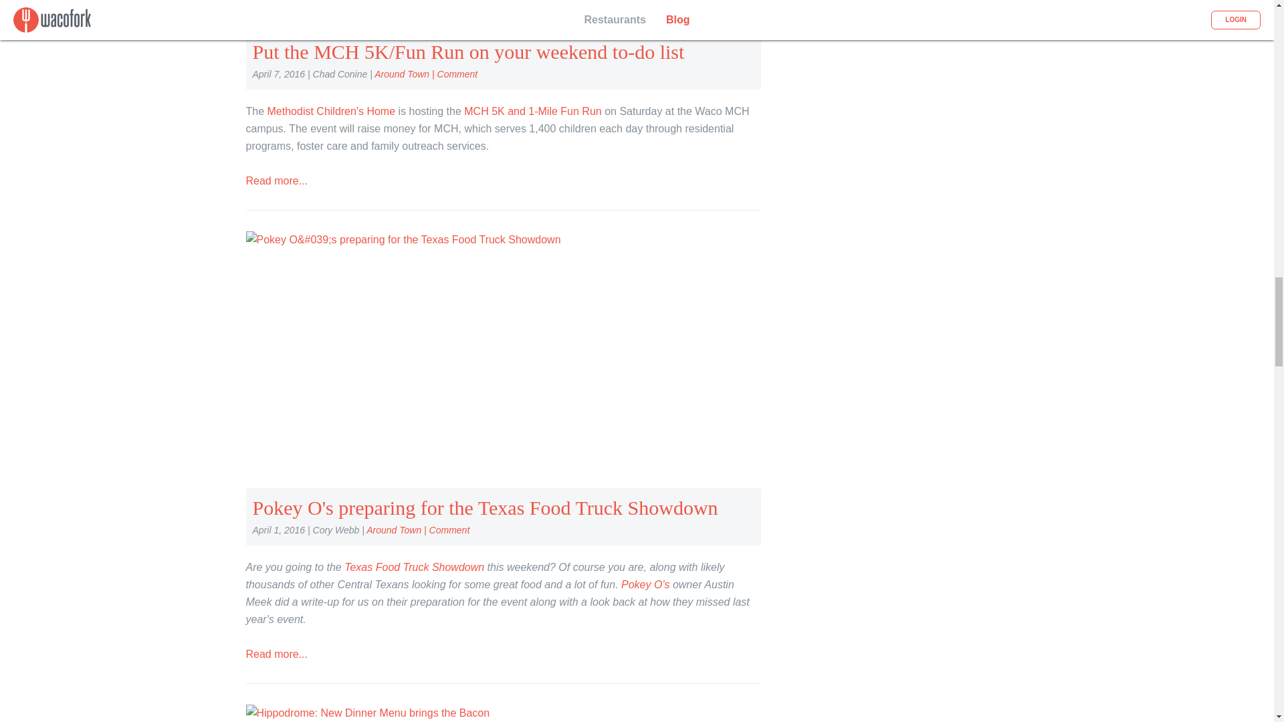 This screenshot has height=722, width=1284. Describe the element at coordinates (413, 567) in the screenshot. I see `Texas Food Truck Showdown` at that location.